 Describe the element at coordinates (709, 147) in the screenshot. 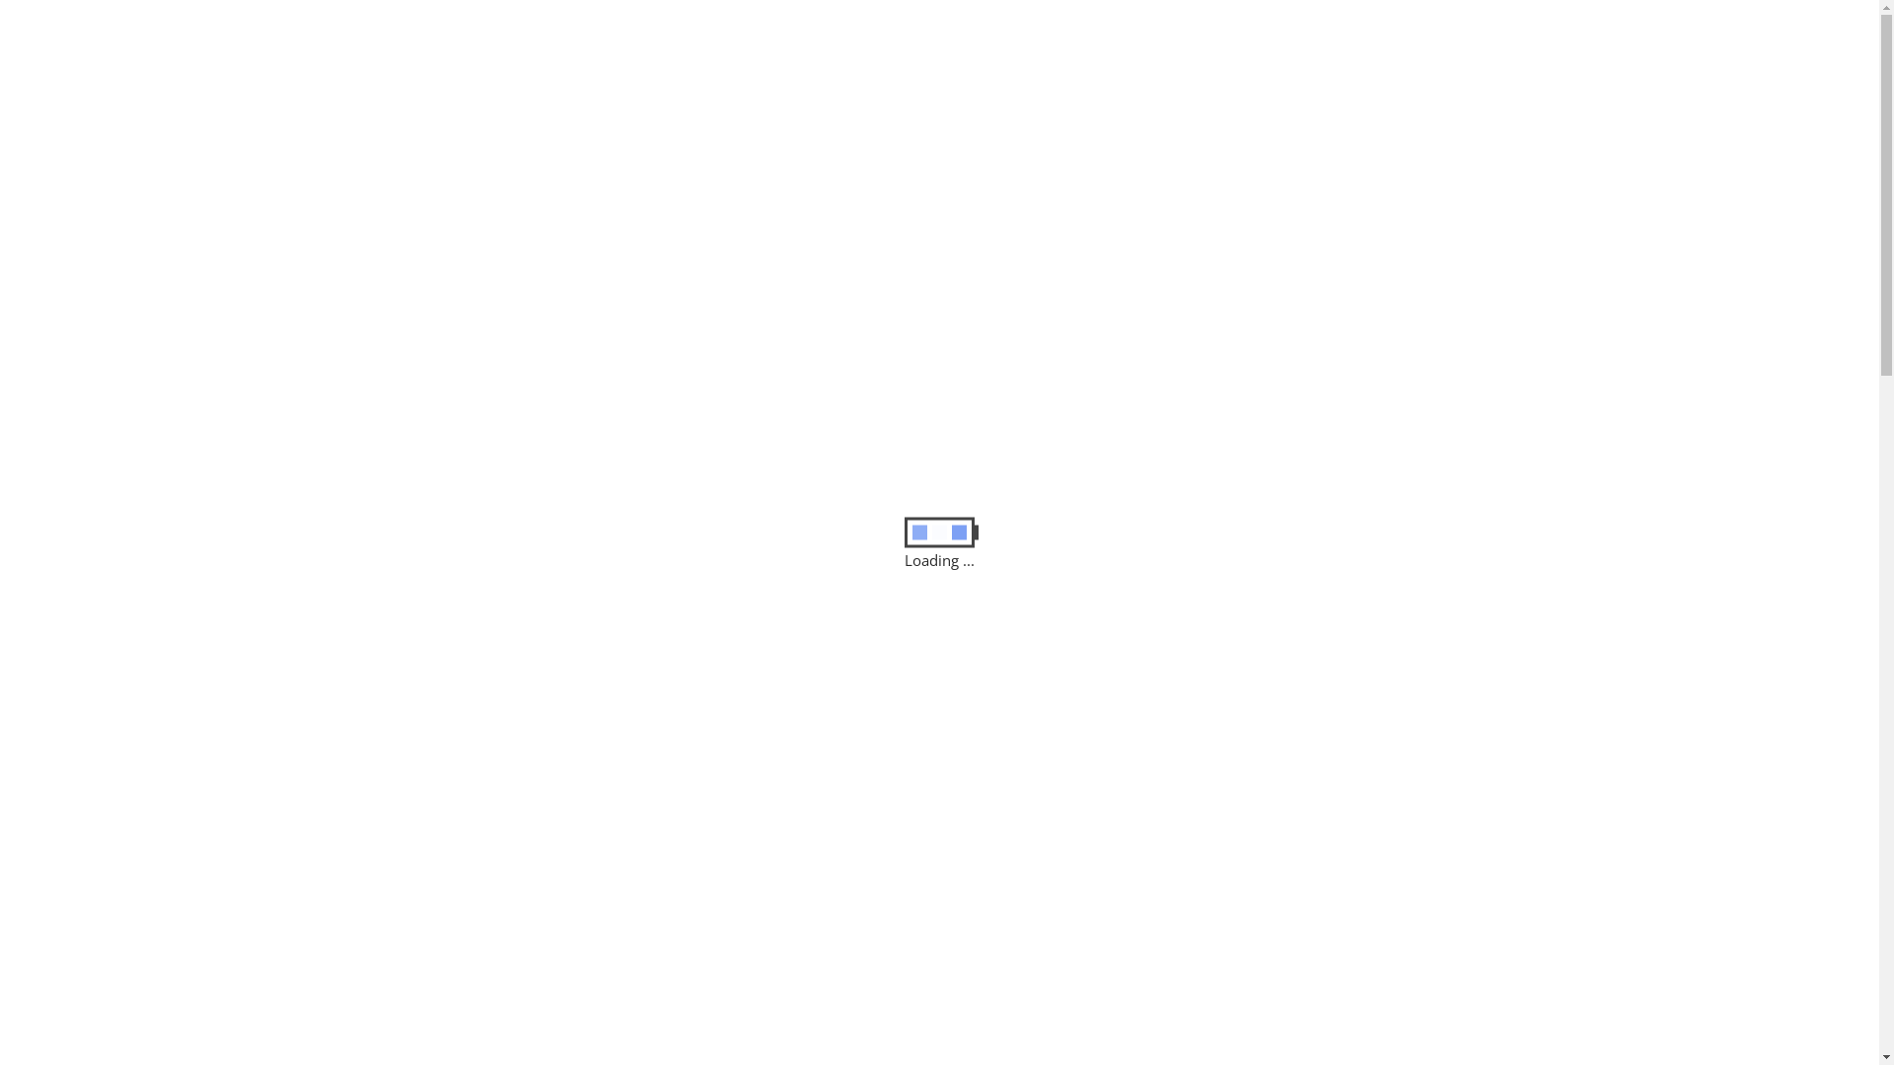

I see `O NAMA` at that location.